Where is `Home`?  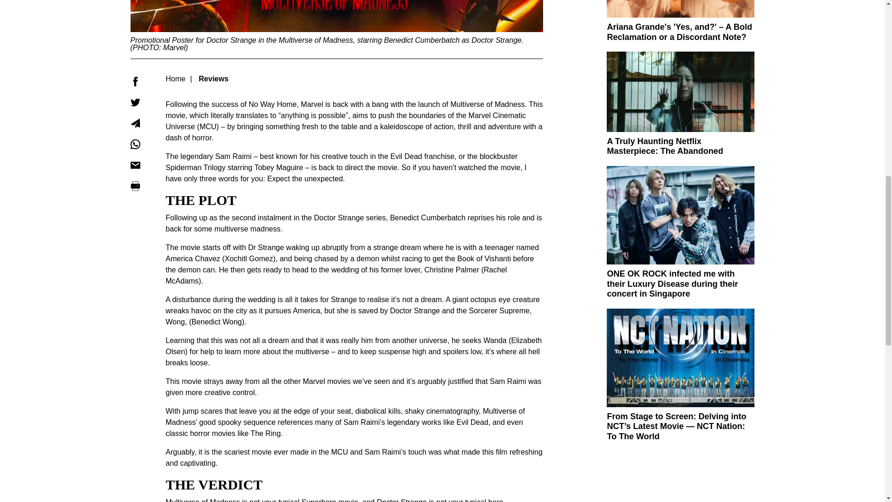
Home is located at coordinates (175, 79).